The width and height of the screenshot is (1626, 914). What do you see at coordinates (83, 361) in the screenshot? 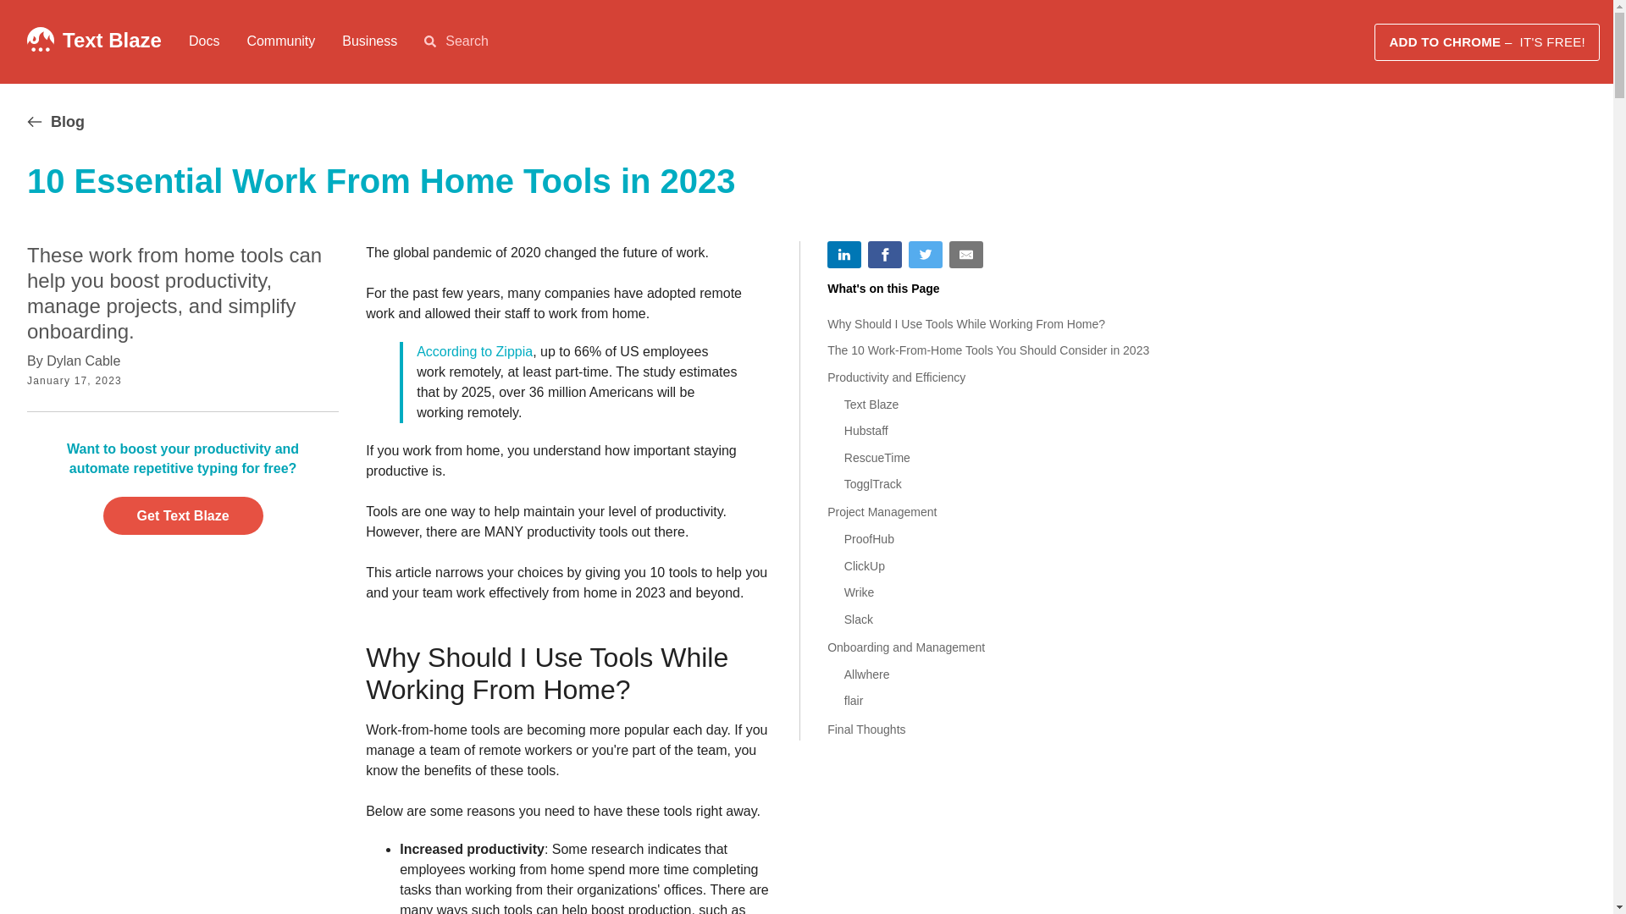
I see `Dylan Cable` at bounding box center [83, 361].